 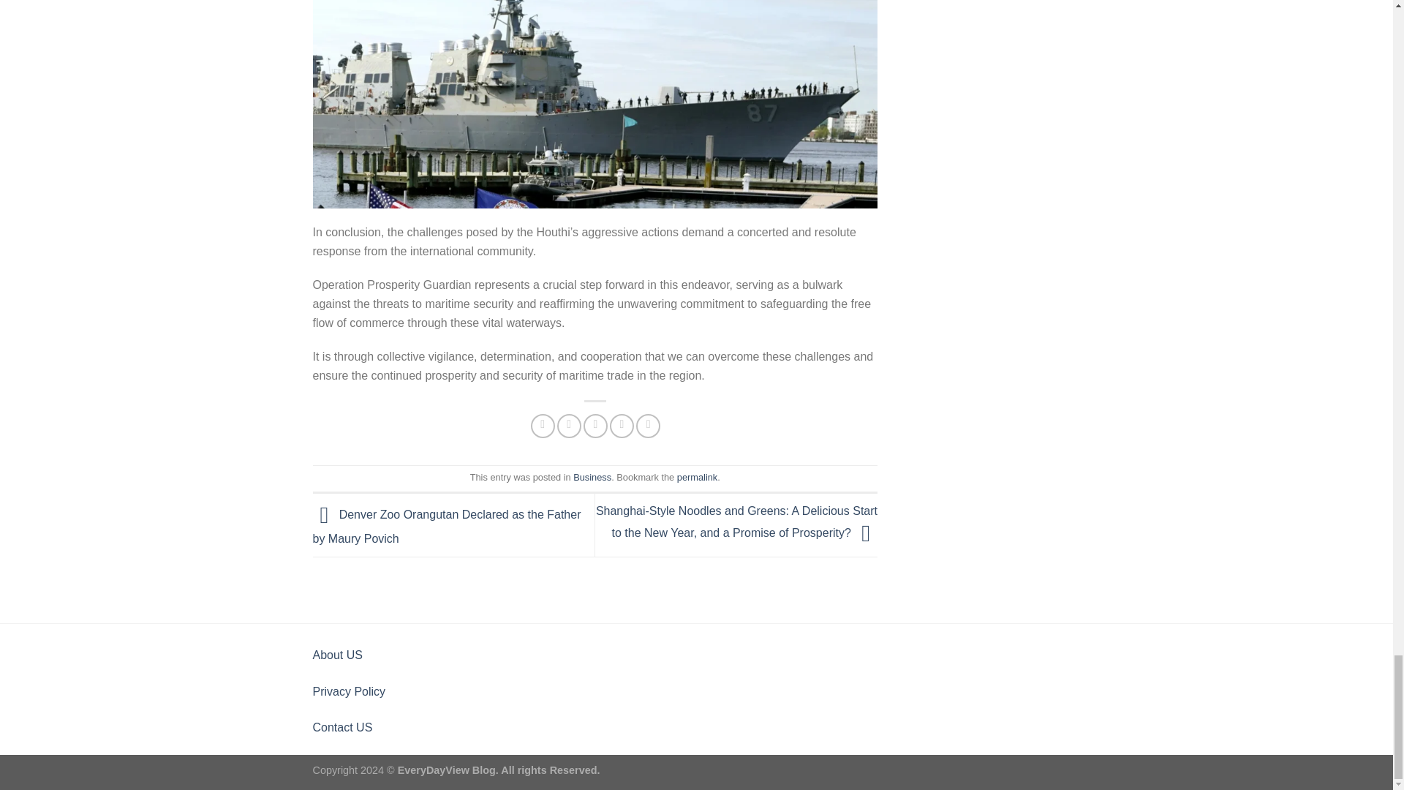 What do you see at coordinates (622, 426) in the screenshot?
I see `Pin on Pinterest` at bounding box center [622, 426].